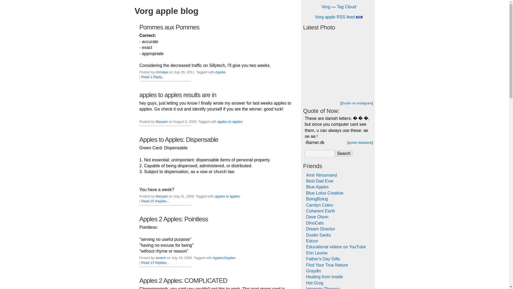 Image resolution: width=513 pixels, height=289 pixels. I want to click on apples, so click(237, 121).